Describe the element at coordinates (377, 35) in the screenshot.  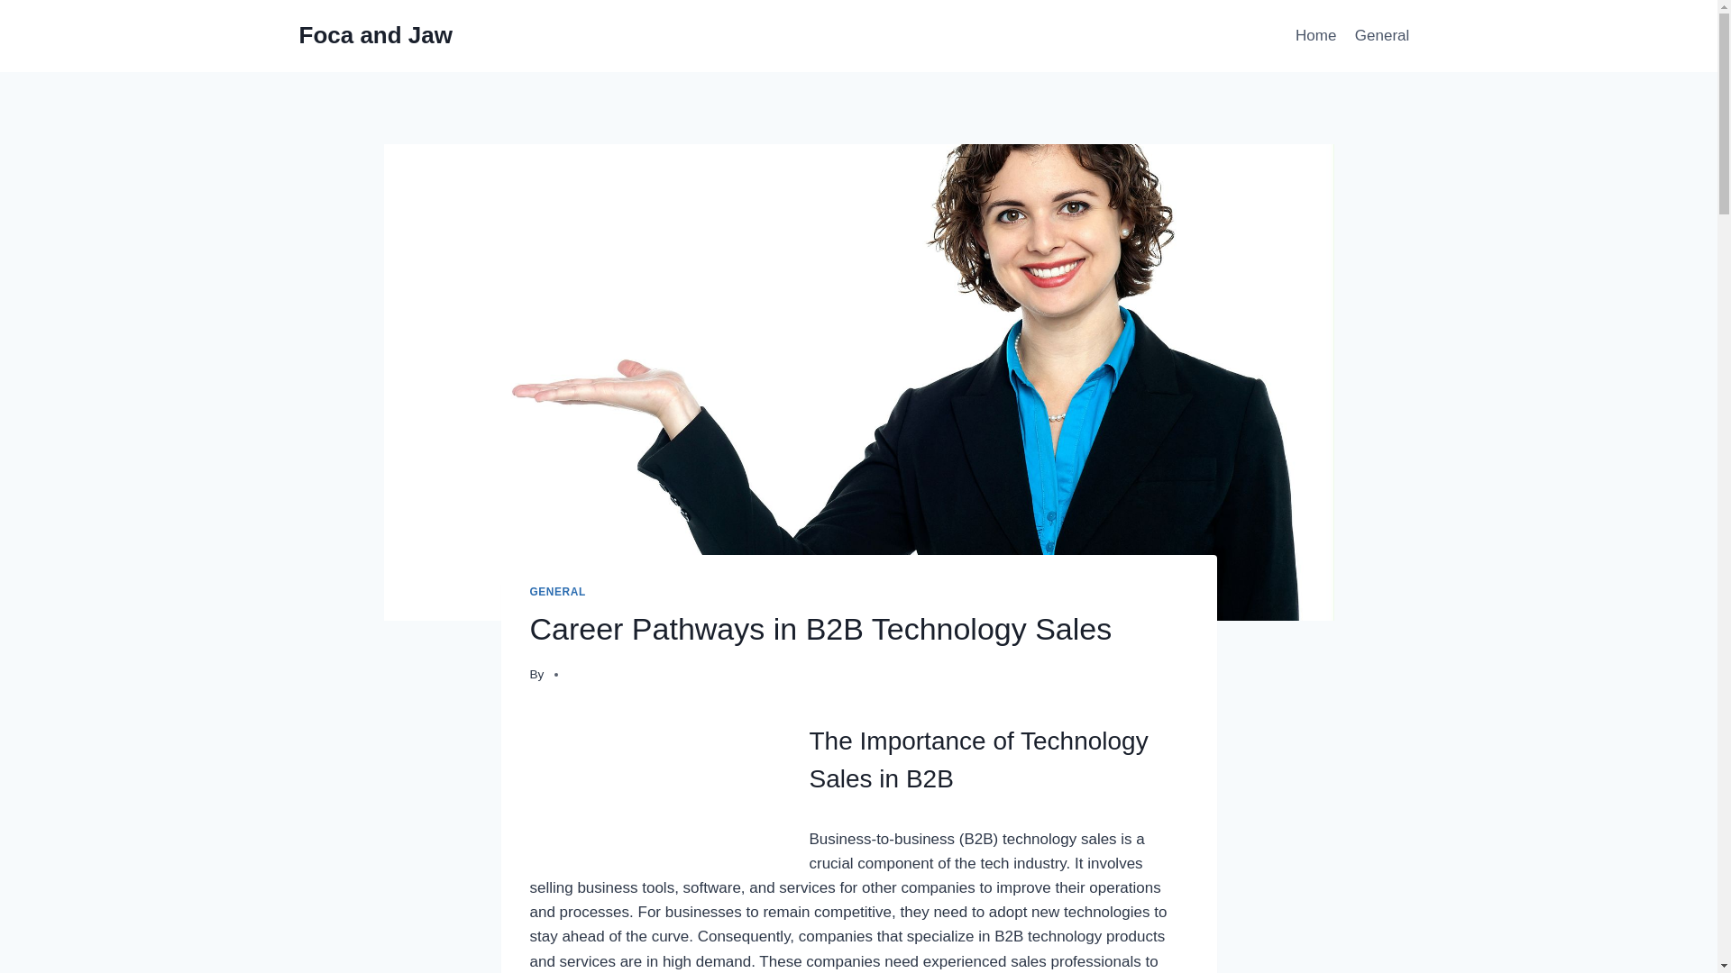
I see `Foca and Jaw` at that location.